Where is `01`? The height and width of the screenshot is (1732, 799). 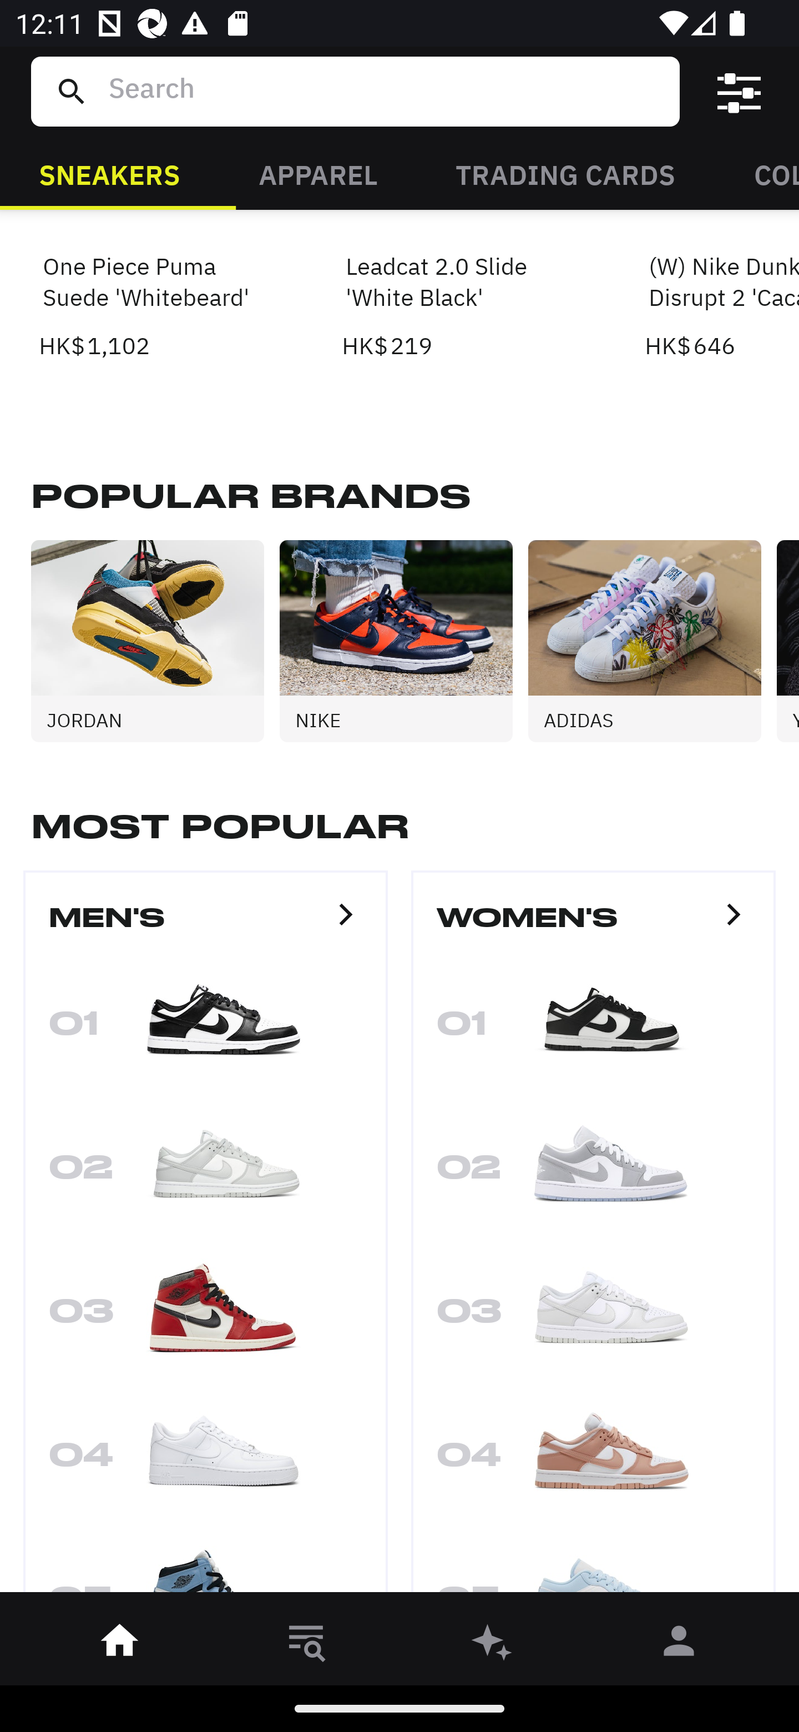
01 is located at coordinates (594, 1029).